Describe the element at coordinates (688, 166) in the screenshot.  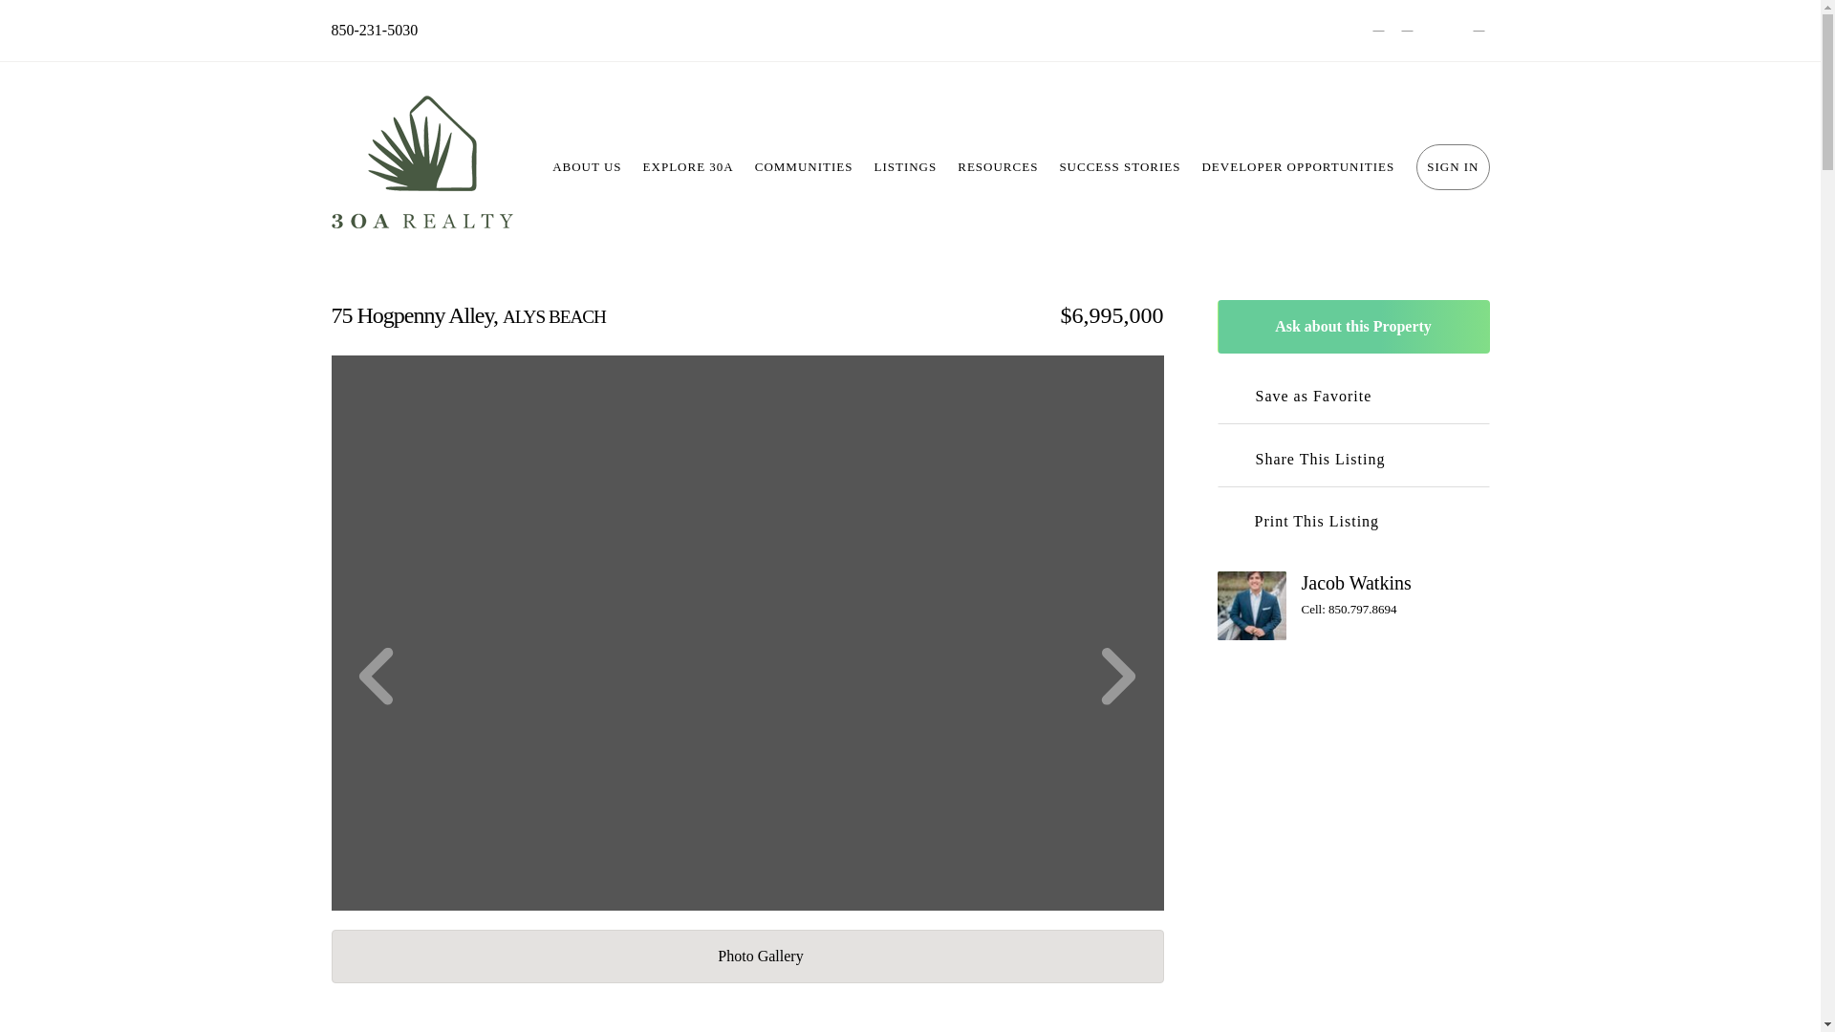
I see `EXPLORE 30A` at that location.